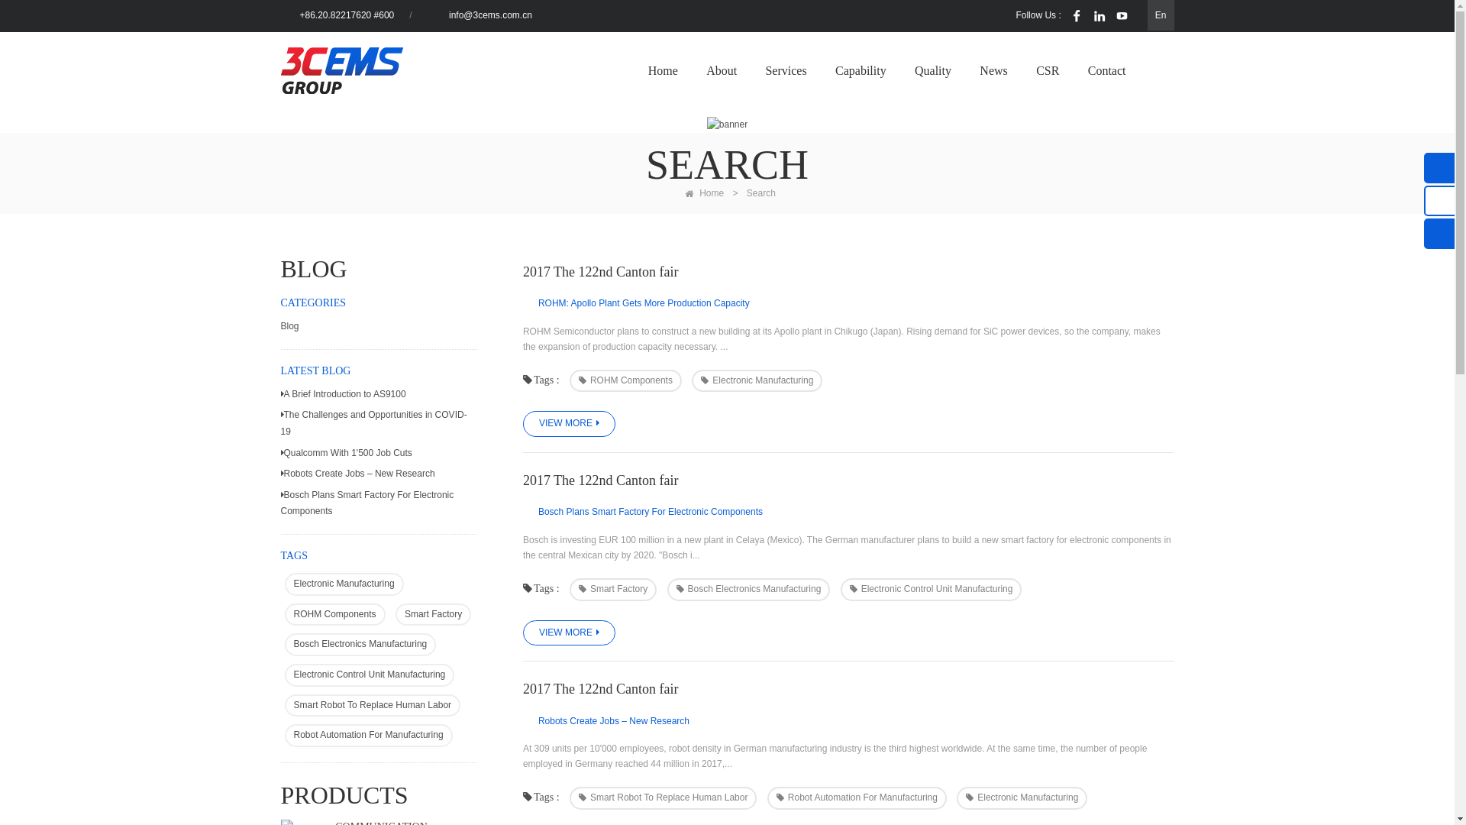  I want to click on 2017 The 122nd Canton fair, so click(849, 480).